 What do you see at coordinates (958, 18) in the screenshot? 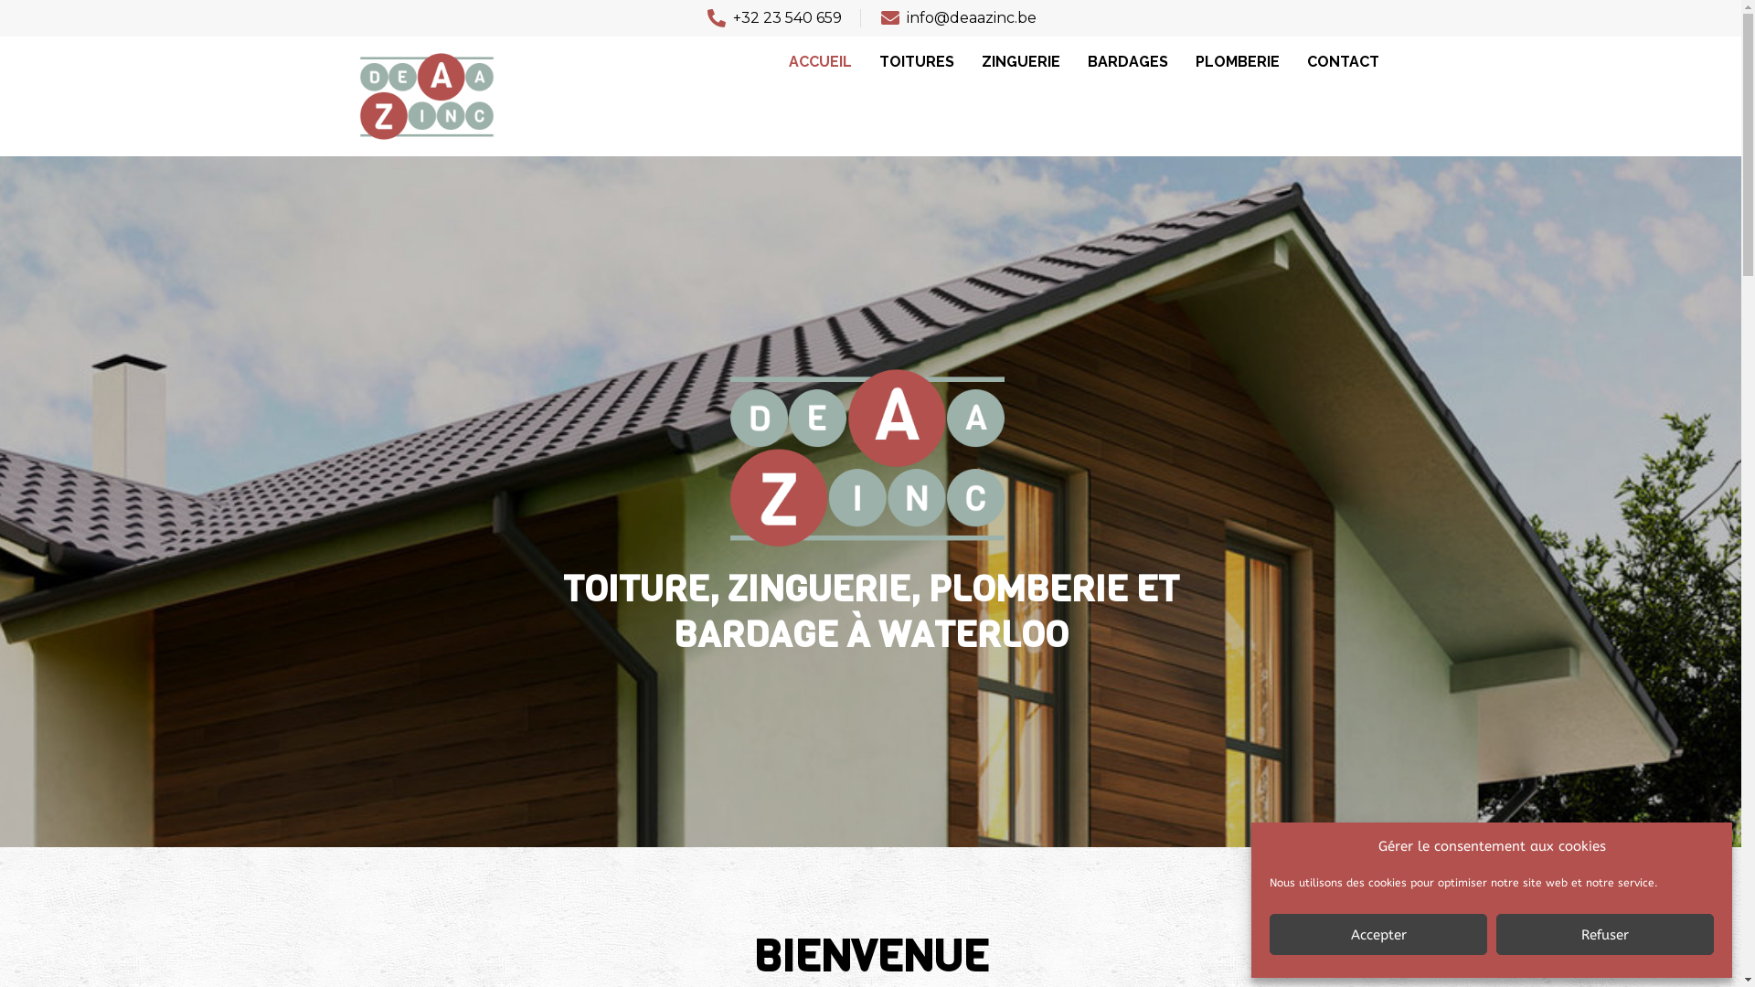
I see `info@deaazinc.be` at bounding box center [958, 18].